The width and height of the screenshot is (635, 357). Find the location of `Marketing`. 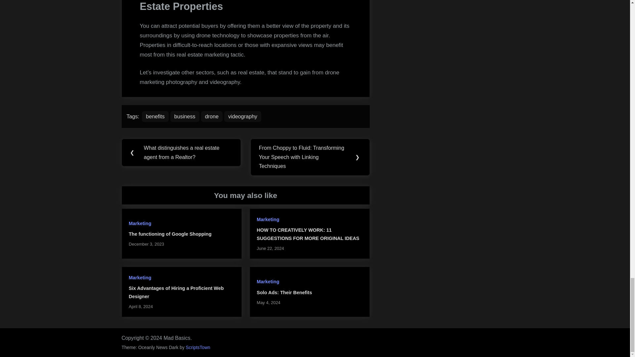

Marketing is located at coordinates (140, 277).